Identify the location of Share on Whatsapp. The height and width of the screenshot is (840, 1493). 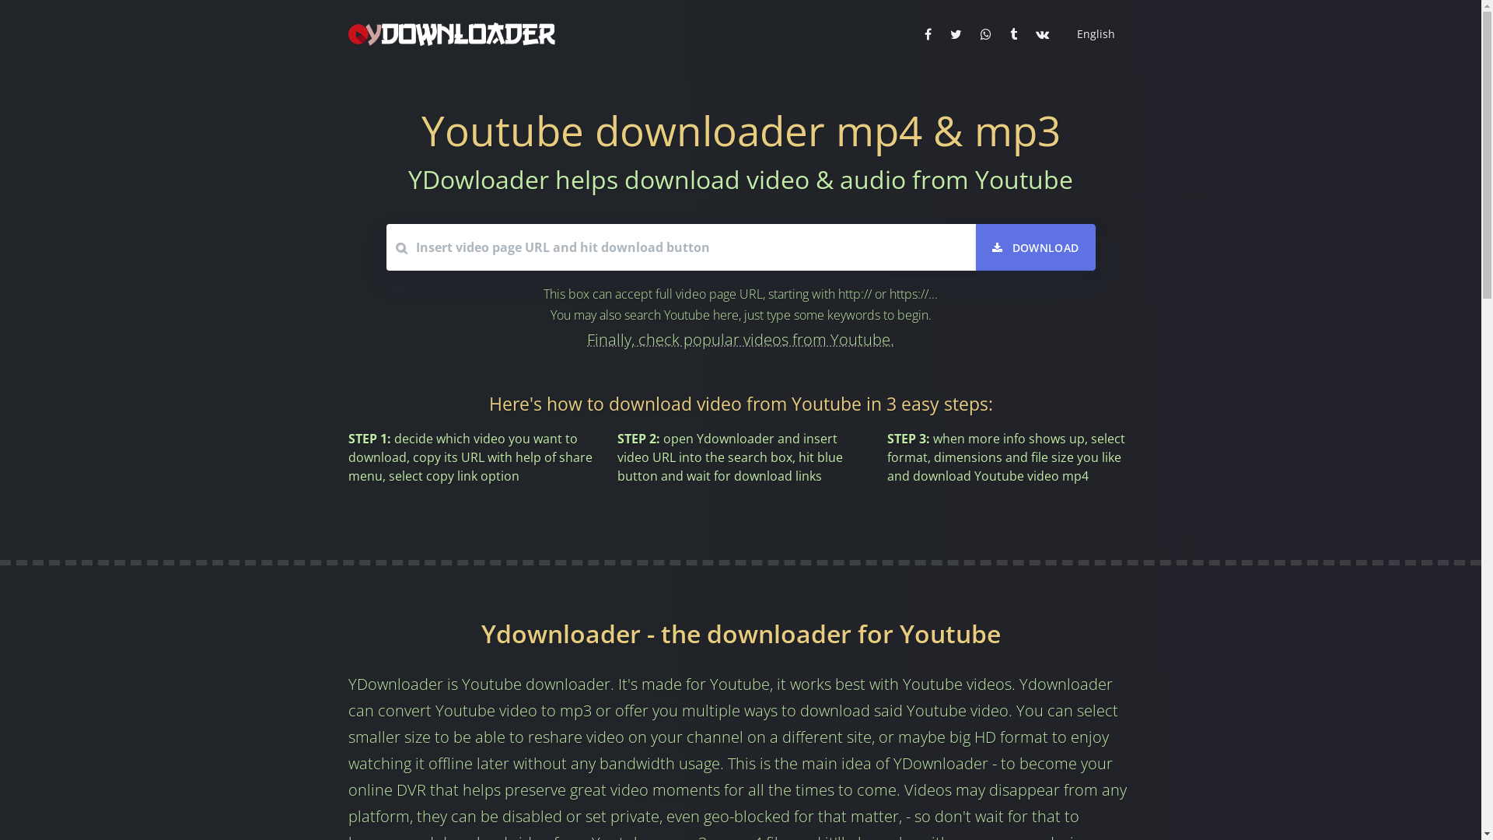
(985, 34).